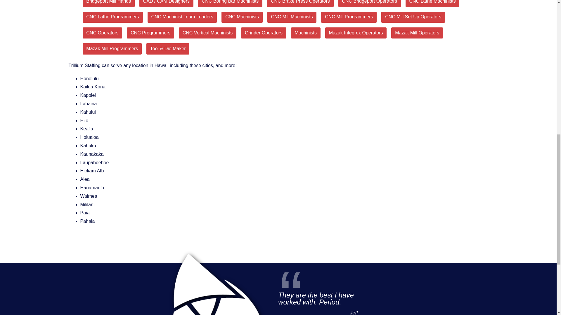 The width and height of the screenshot is (561, 315). What do you see at coordinates (432, 3) in the screenshot?
I see `CNC Lathe Machinists` at bounding box center [432, 3].